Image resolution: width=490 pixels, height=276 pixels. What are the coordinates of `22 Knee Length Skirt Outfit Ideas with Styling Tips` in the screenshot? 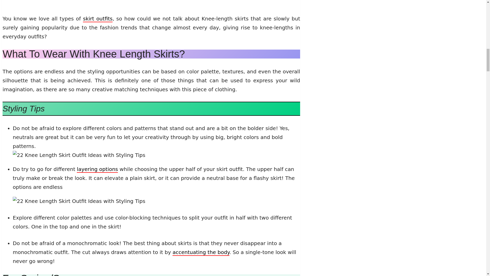 It's located at (79, 201).